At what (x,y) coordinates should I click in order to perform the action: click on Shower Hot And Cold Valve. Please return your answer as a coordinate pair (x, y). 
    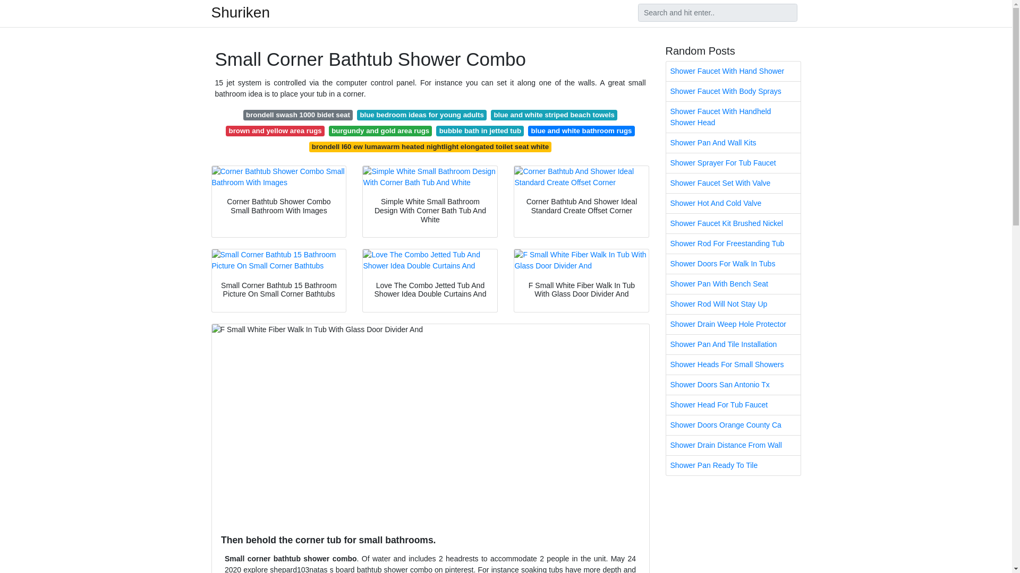
    Looking at the image, I should click on (733, 203).